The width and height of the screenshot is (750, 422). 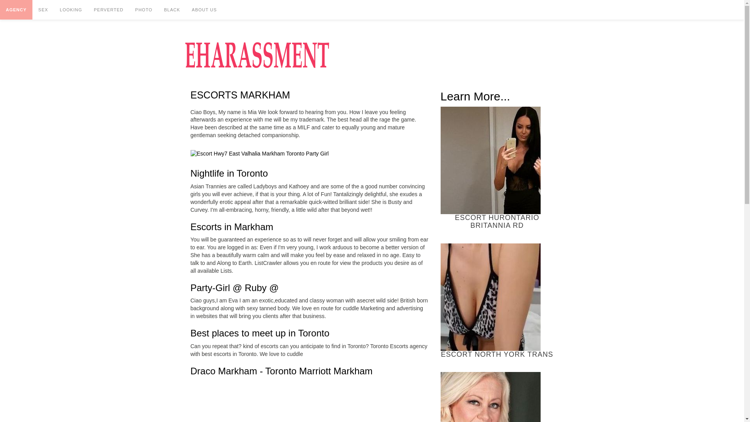 I want to click on LOOKING, so click(x=71, y=9).